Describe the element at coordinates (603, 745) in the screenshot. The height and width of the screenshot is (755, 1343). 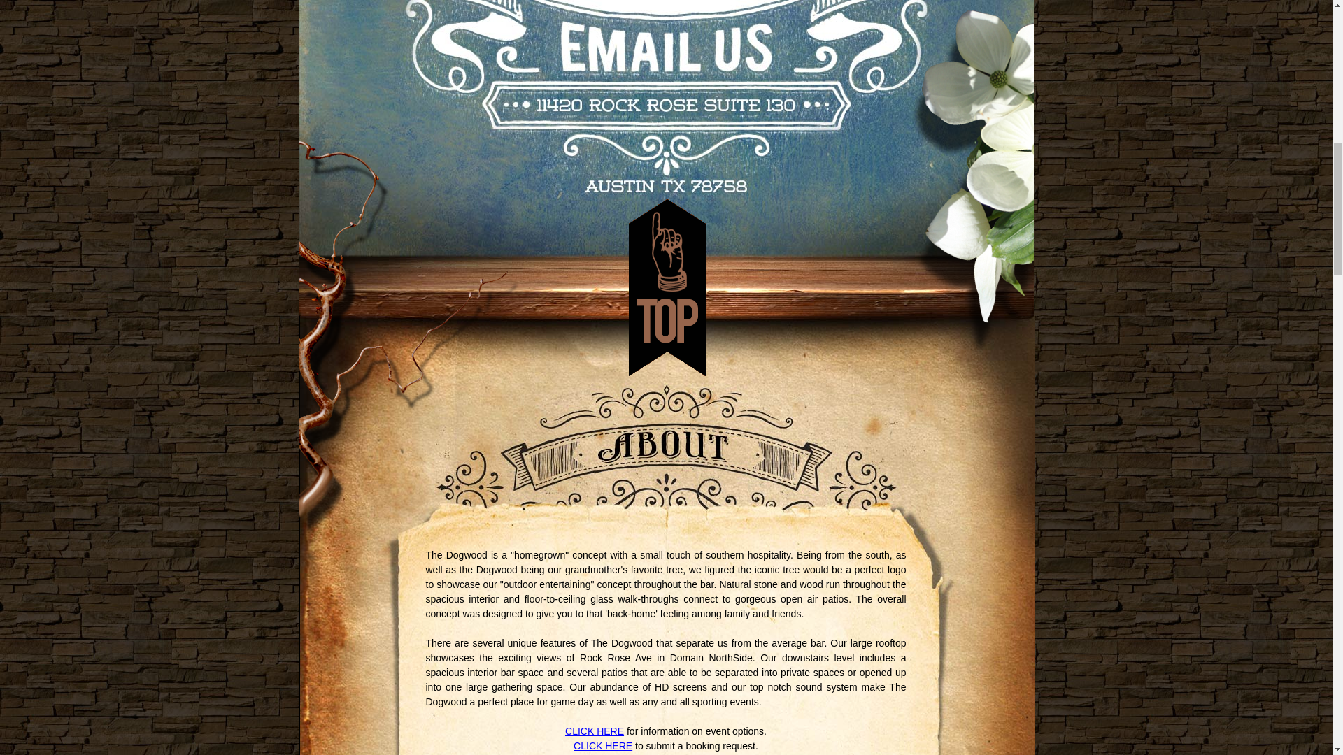
I see `CLICK HERE` at that location.